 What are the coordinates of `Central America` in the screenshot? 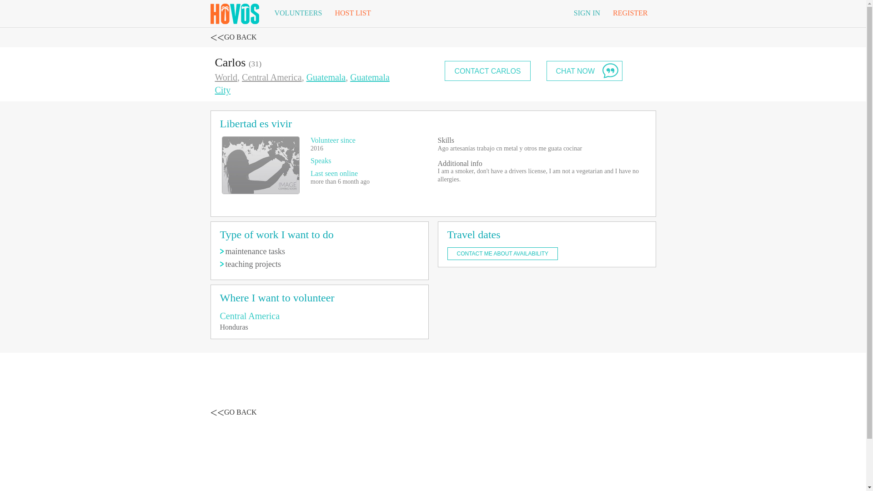 It's located at (272, 77).